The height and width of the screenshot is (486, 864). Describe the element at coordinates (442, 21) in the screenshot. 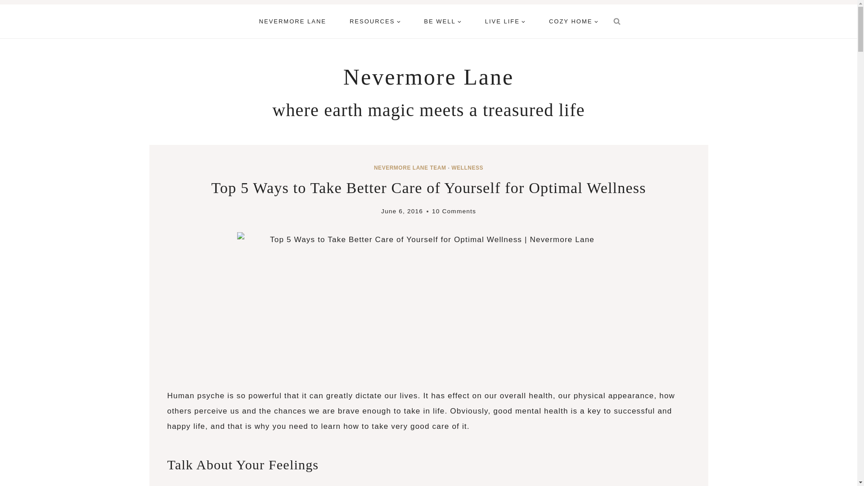

I see `BE WELL` at that location.